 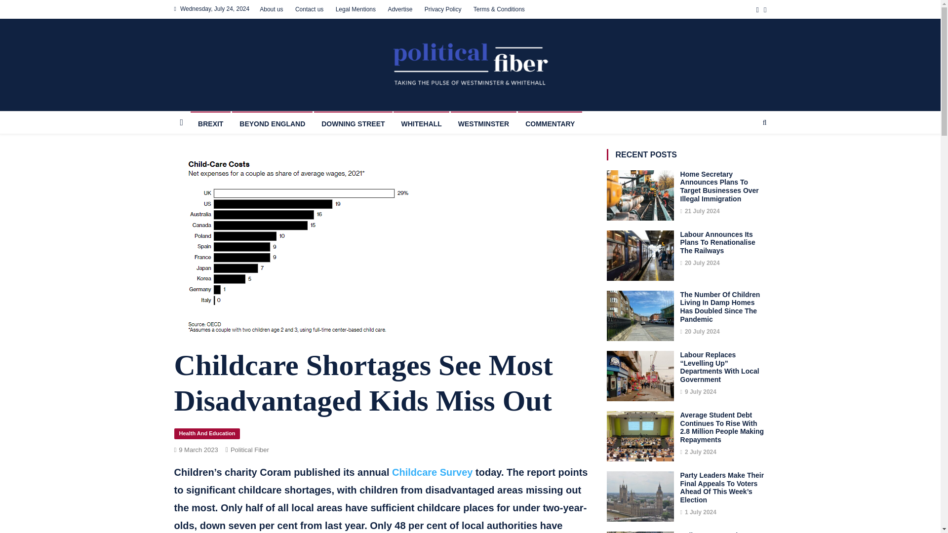 What do you see at coordinates (550, 122) in the screenshot?
I see `COMMENTARY` at bounding box center [550, 122].